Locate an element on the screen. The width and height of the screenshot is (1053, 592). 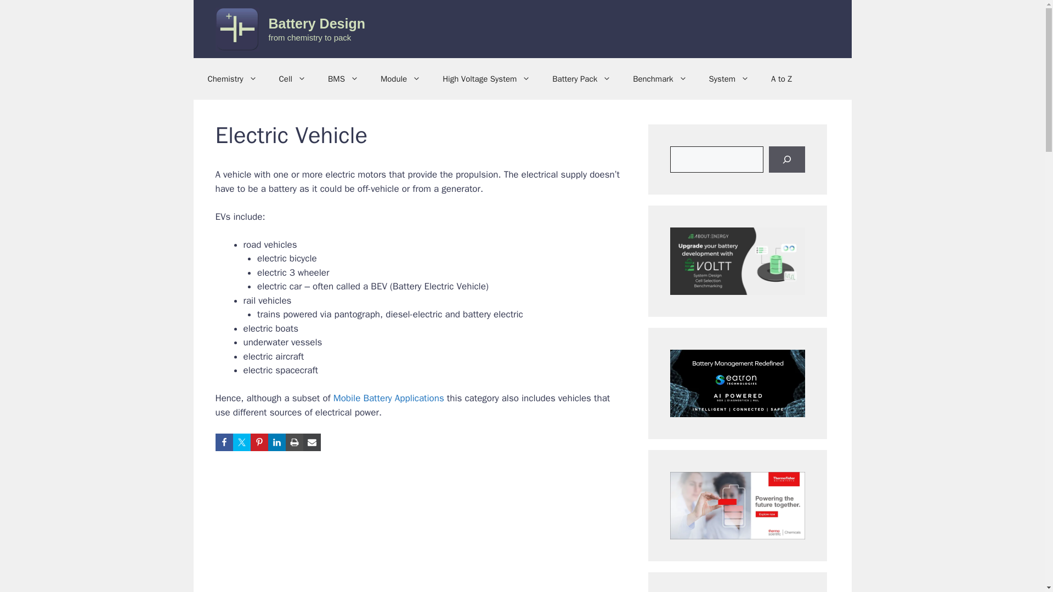
Share on Pinterest is located at coordinates (259, 442).